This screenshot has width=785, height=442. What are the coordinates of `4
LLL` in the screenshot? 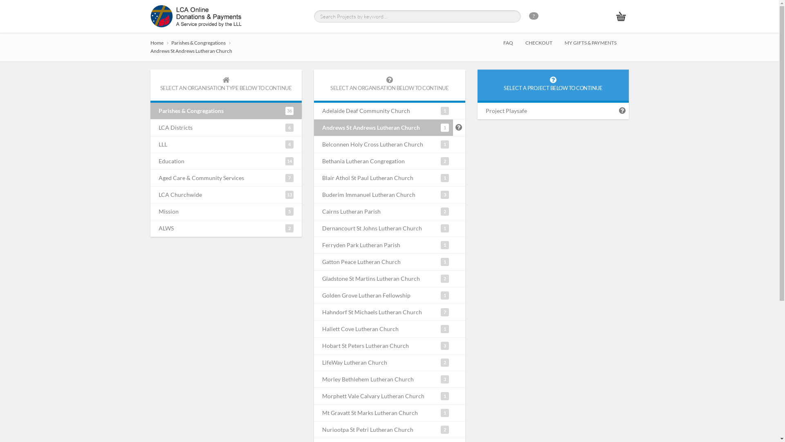 It's located at (226, 144).